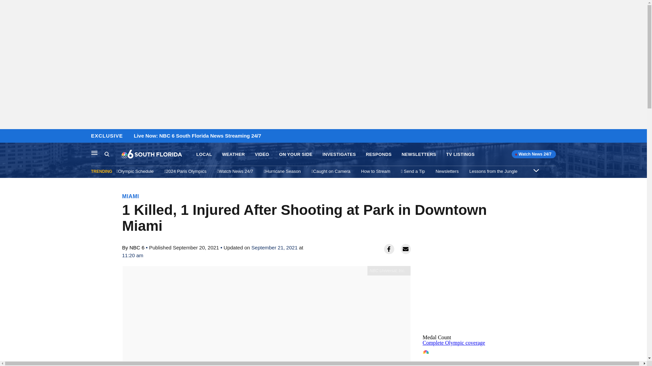 This screenshot has width=652, height=366. Describe the element at coordinates (131, 196) in the screenshot. I see `Lessons from the Jungle` at that location.